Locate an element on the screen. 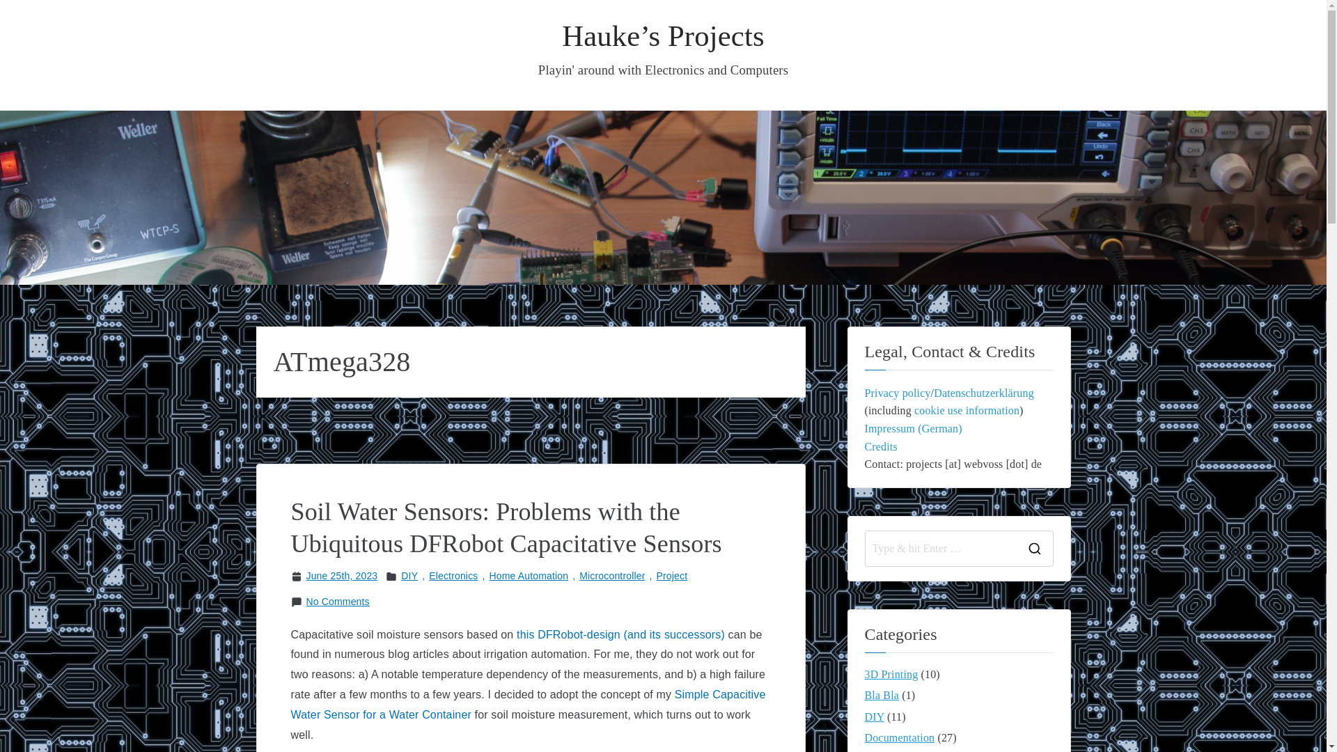  Simple Capacitive Water Sensor for a Water Container is located at coordinates (529, 705).